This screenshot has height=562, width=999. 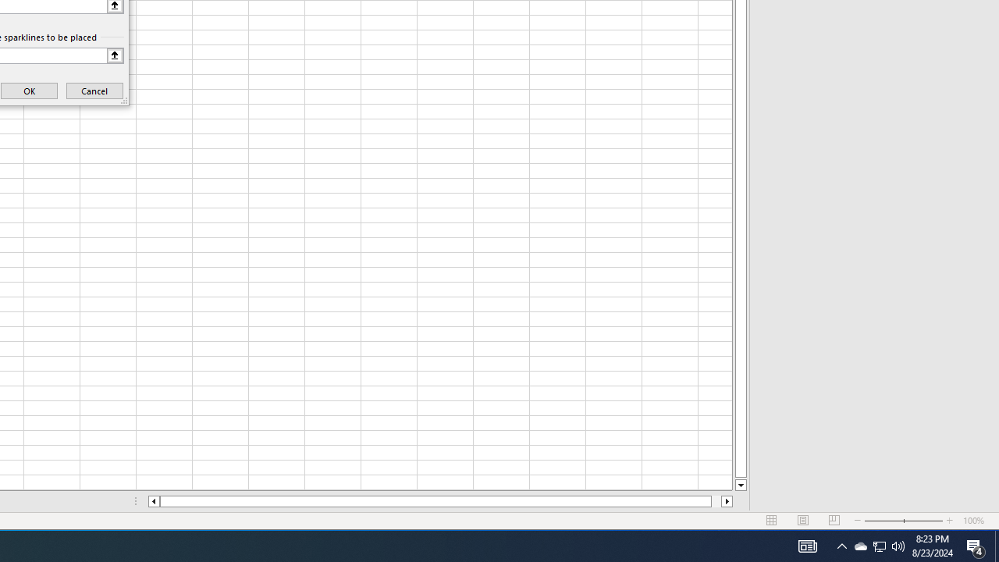 I want to click on Page Break Preview, so click(x=834, y=521).